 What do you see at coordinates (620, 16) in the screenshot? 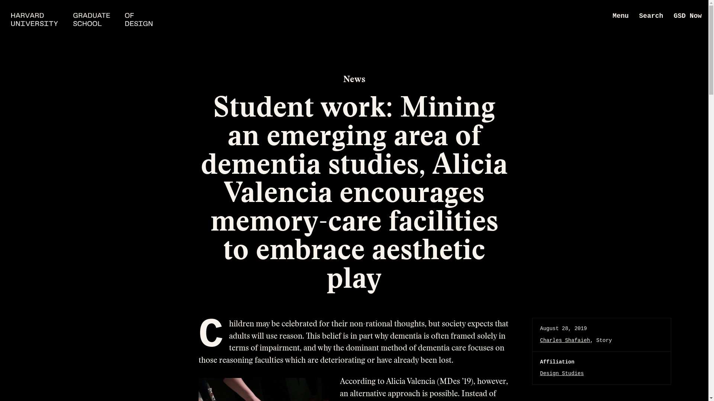
I see `Menu` at bounding box center [620, 16].